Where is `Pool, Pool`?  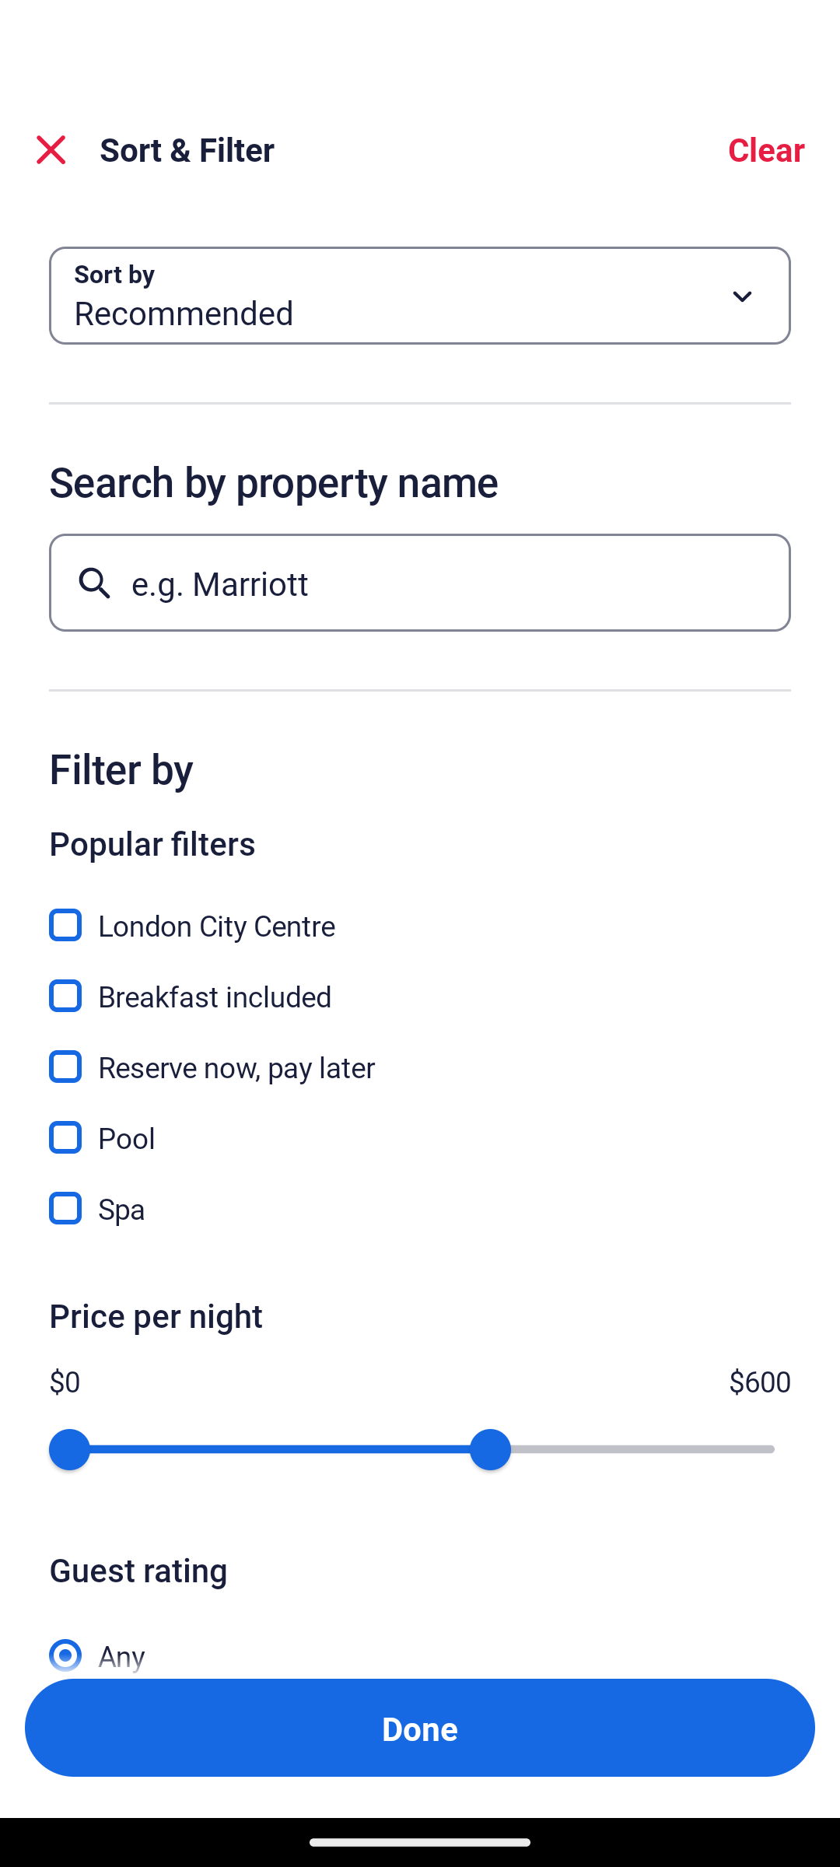
Pool, Pool is located at coordinates (420, 1123).